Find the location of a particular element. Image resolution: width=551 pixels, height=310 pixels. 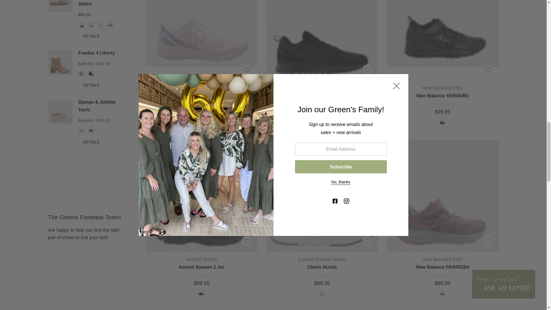

tan is located at coordinates (60, 6).